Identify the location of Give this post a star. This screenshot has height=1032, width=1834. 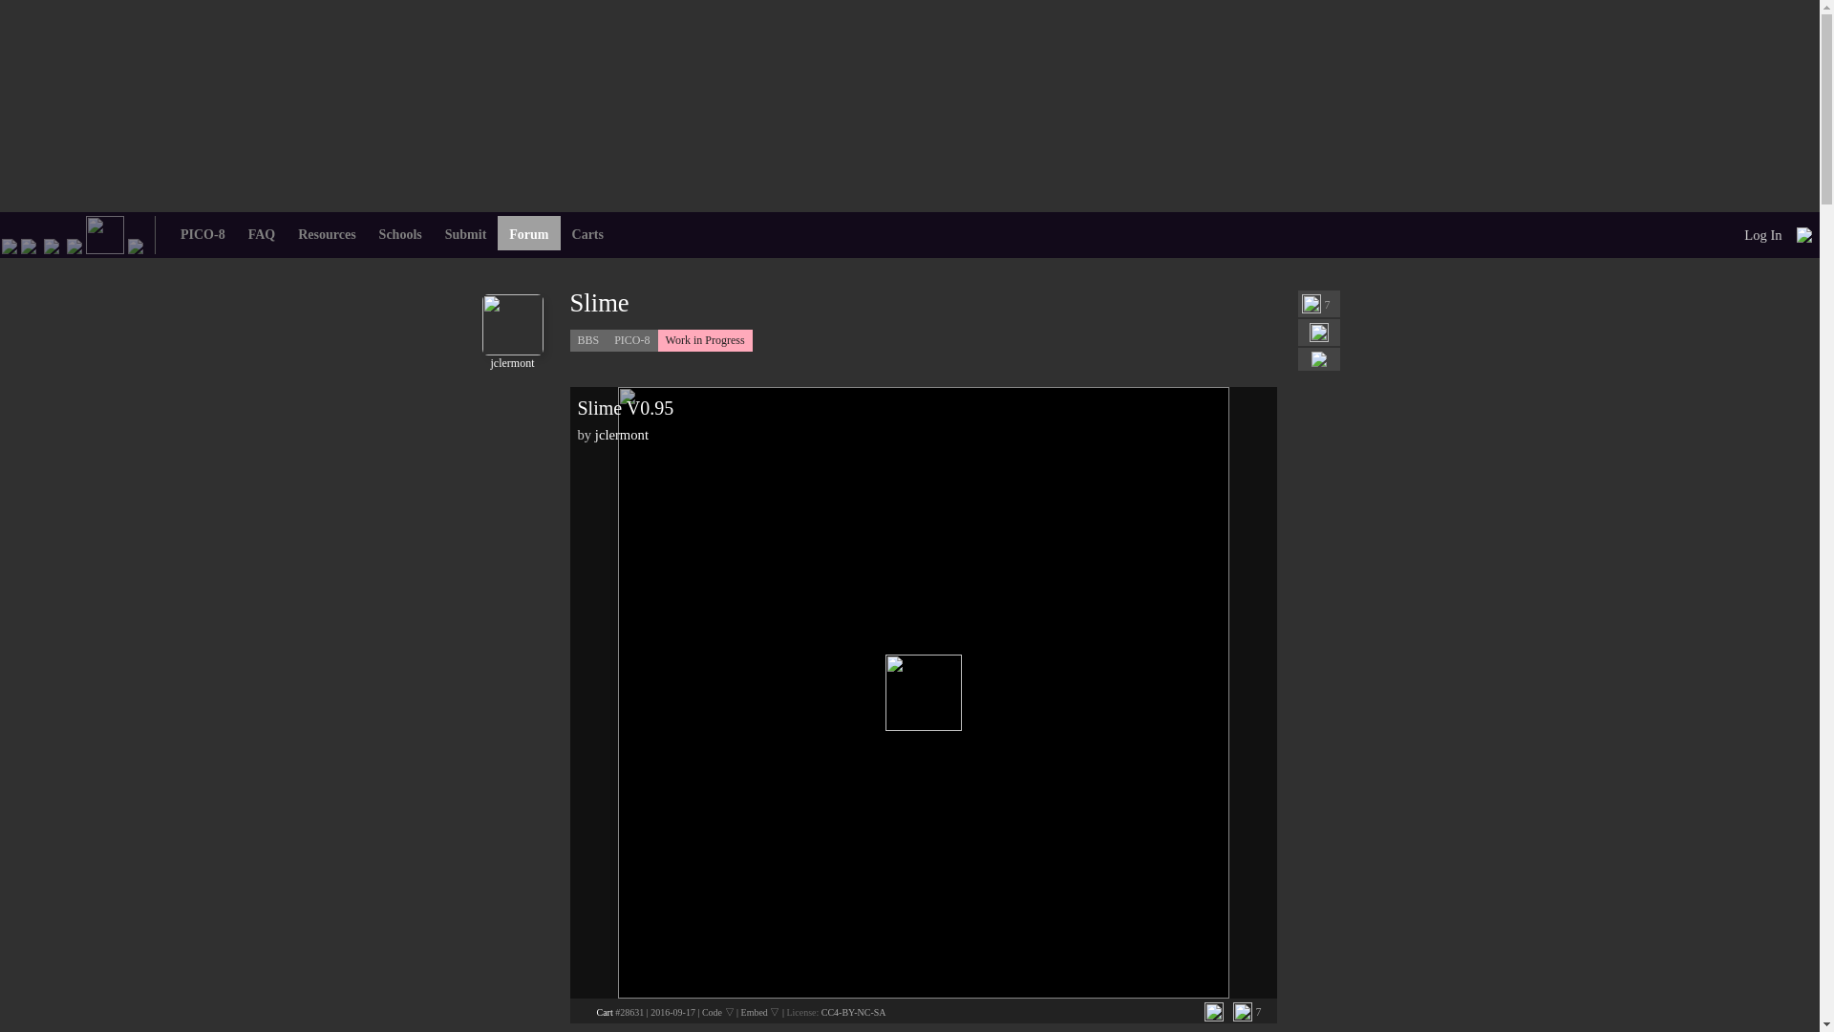
(1311, 304).